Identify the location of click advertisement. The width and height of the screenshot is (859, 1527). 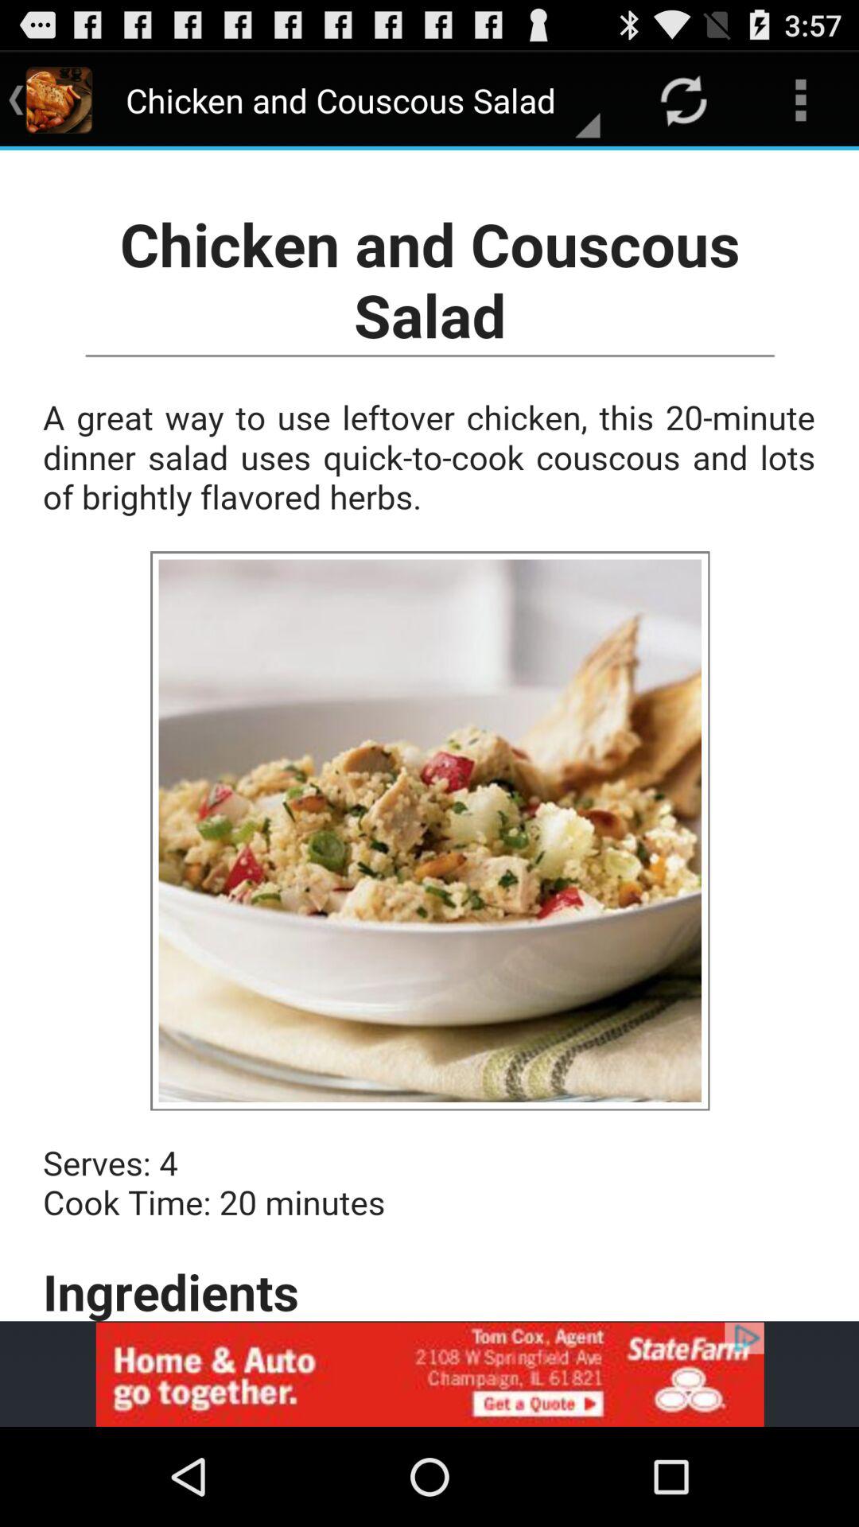
(429, 1374).